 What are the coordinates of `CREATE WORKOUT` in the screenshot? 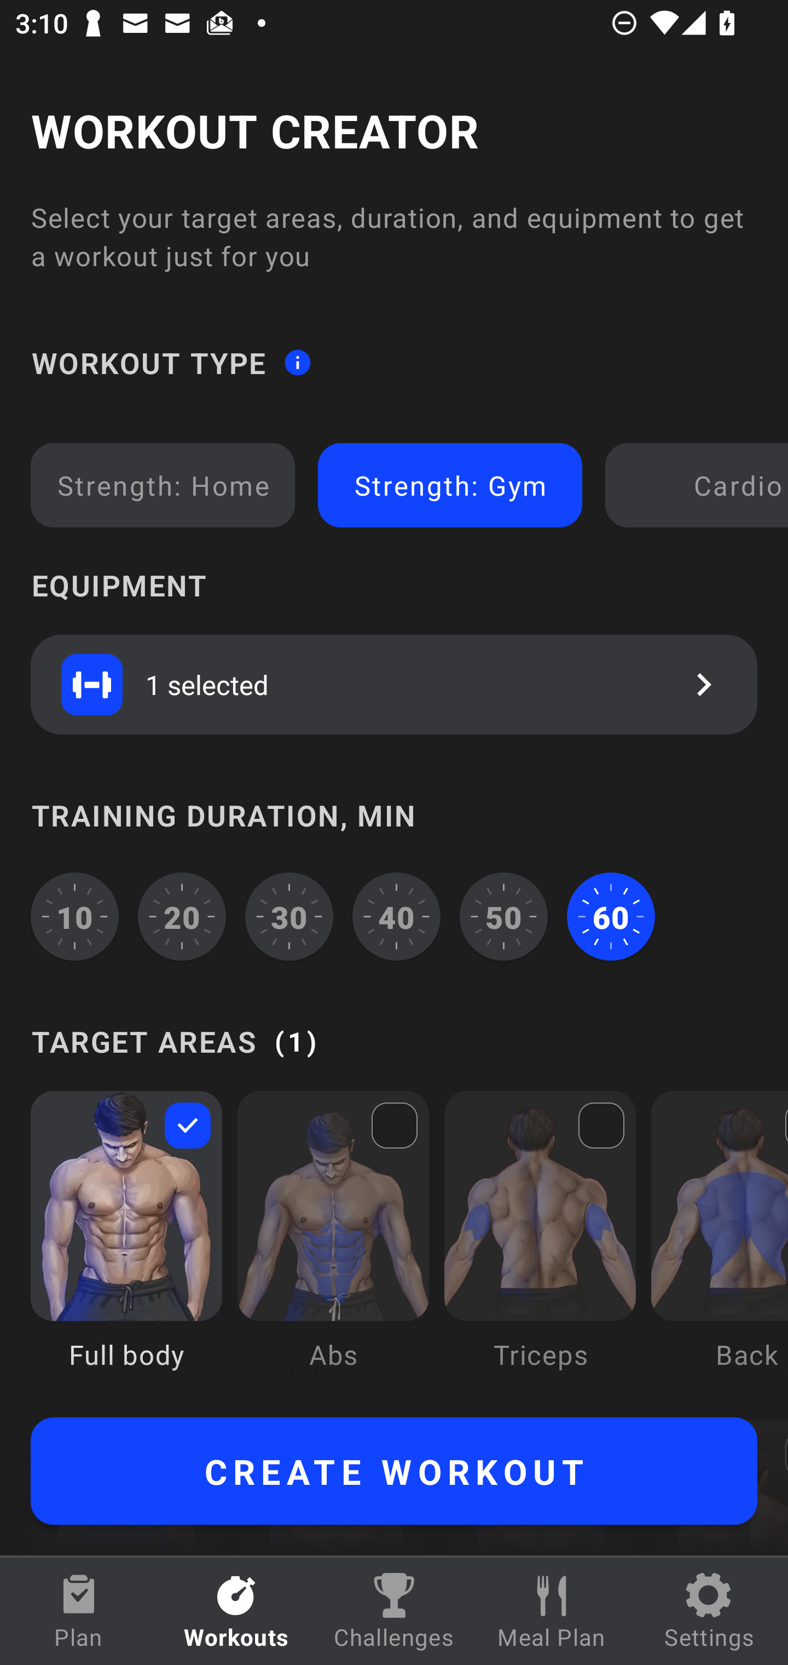 It's located at (394, 1471).